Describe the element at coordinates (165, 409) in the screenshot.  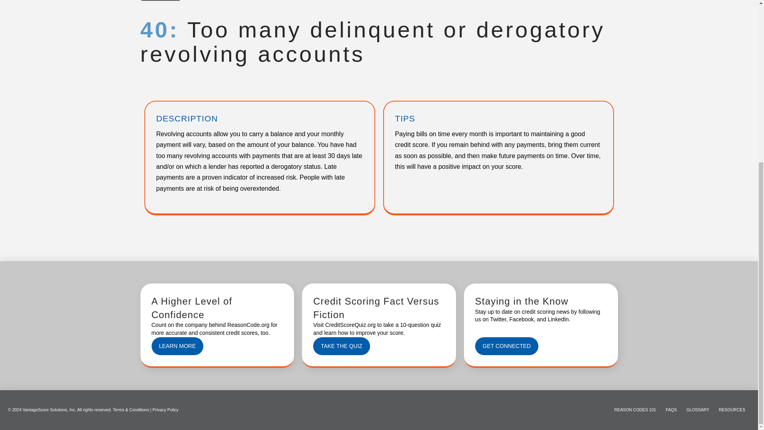
I see `Privacy Policy` at that location.